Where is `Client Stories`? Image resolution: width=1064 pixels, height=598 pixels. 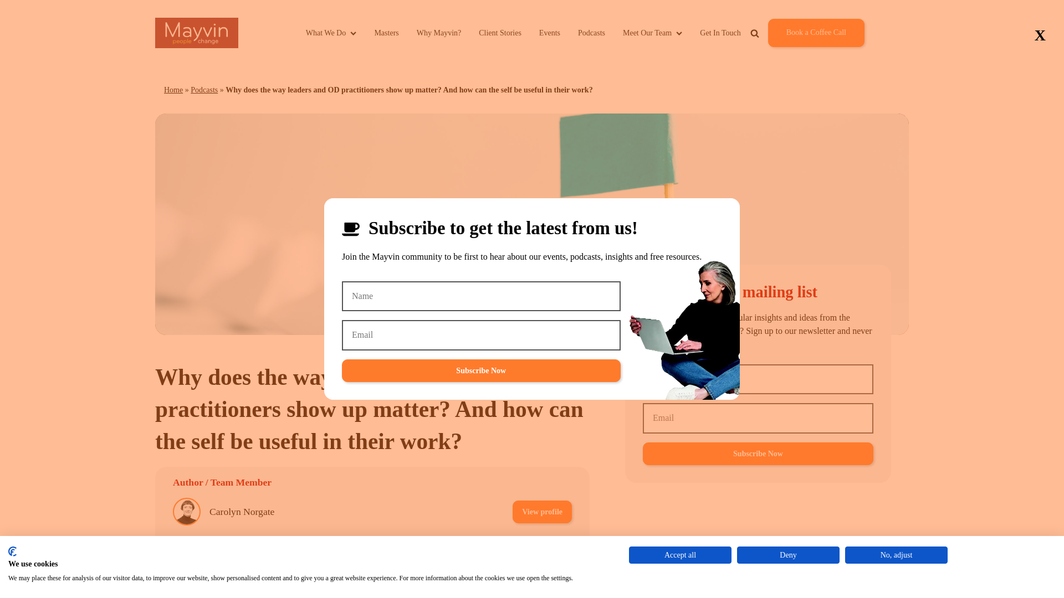
Client Stories is located at coordinates (500, 33).